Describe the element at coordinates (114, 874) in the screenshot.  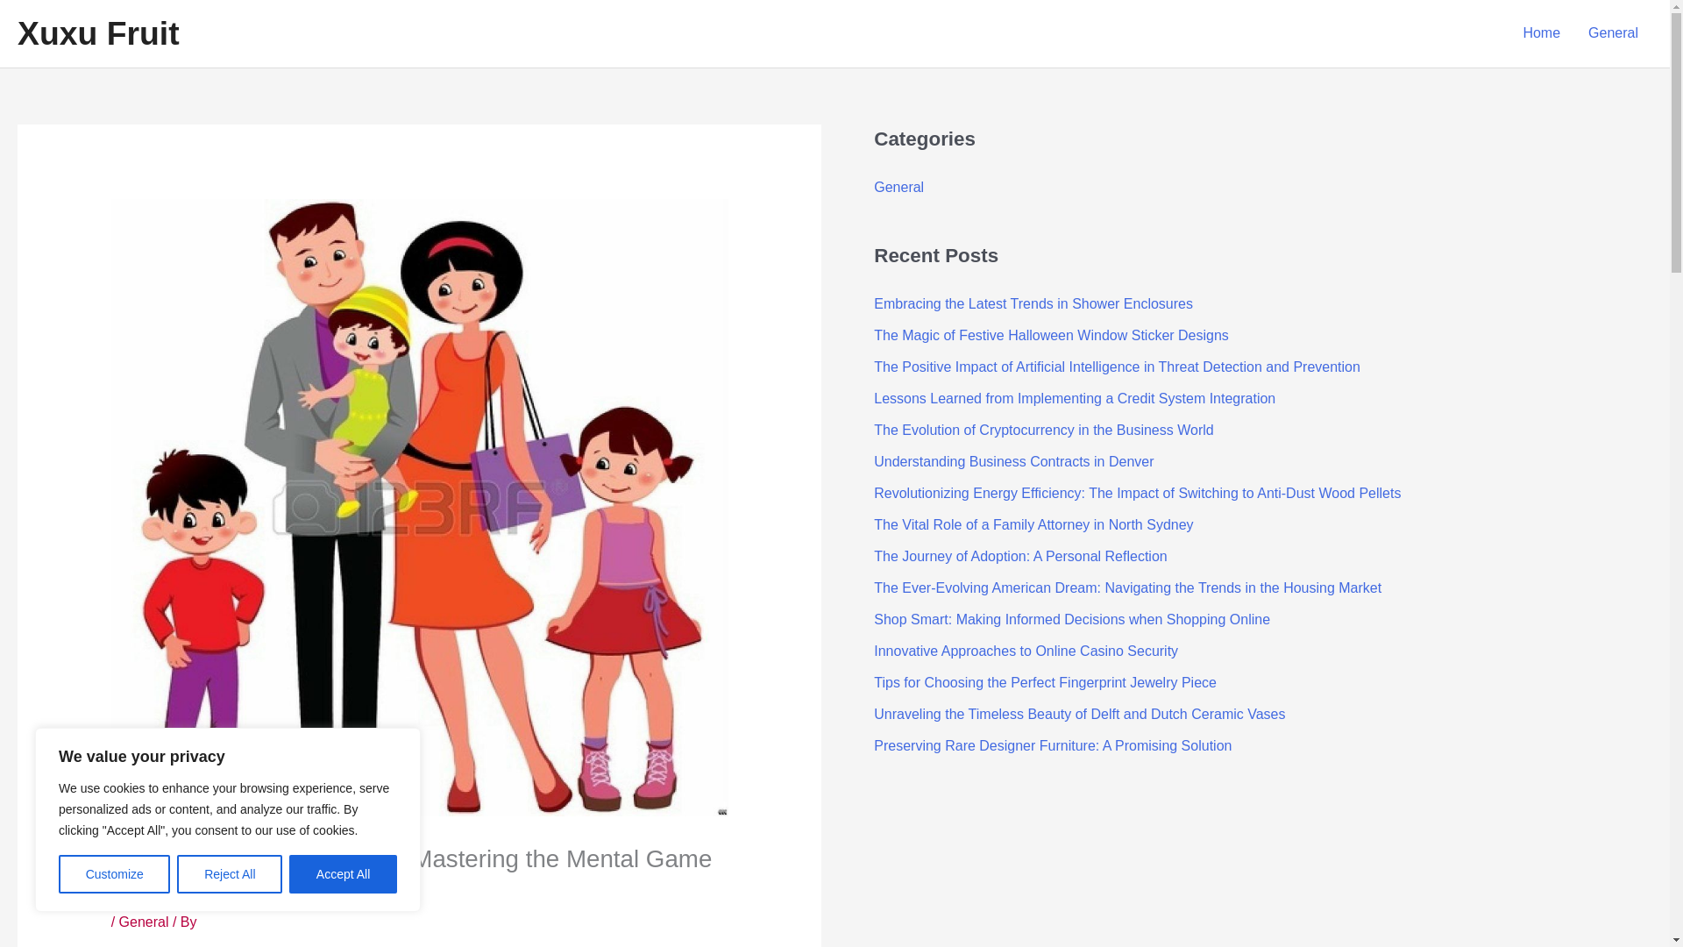
I see `Customize` at that location.